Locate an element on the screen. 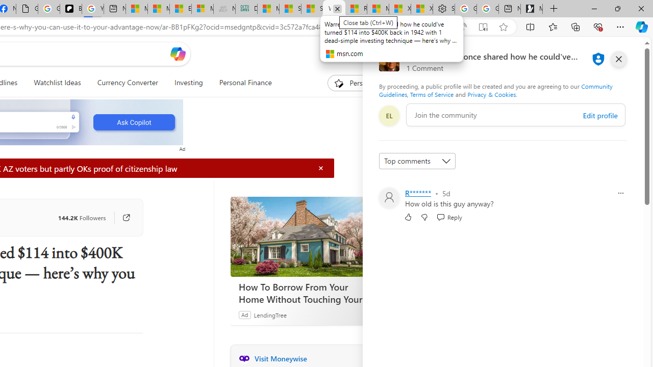  R******* | Trusted Community Engagement and Contributions is located at coordinates (356, 9).